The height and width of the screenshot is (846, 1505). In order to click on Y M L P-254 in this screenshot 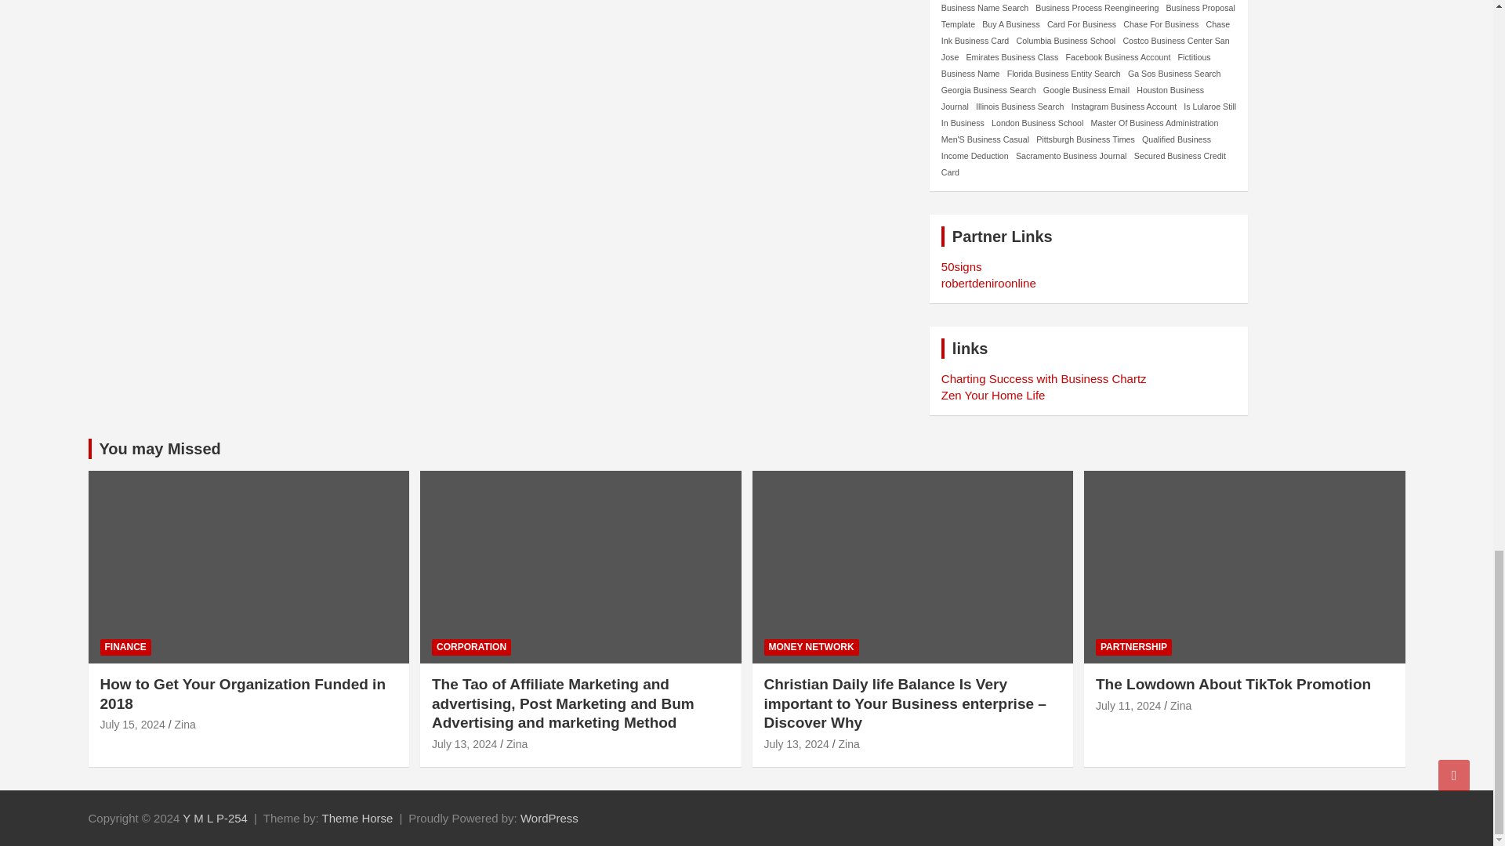, I will do `click(215, 818)`.